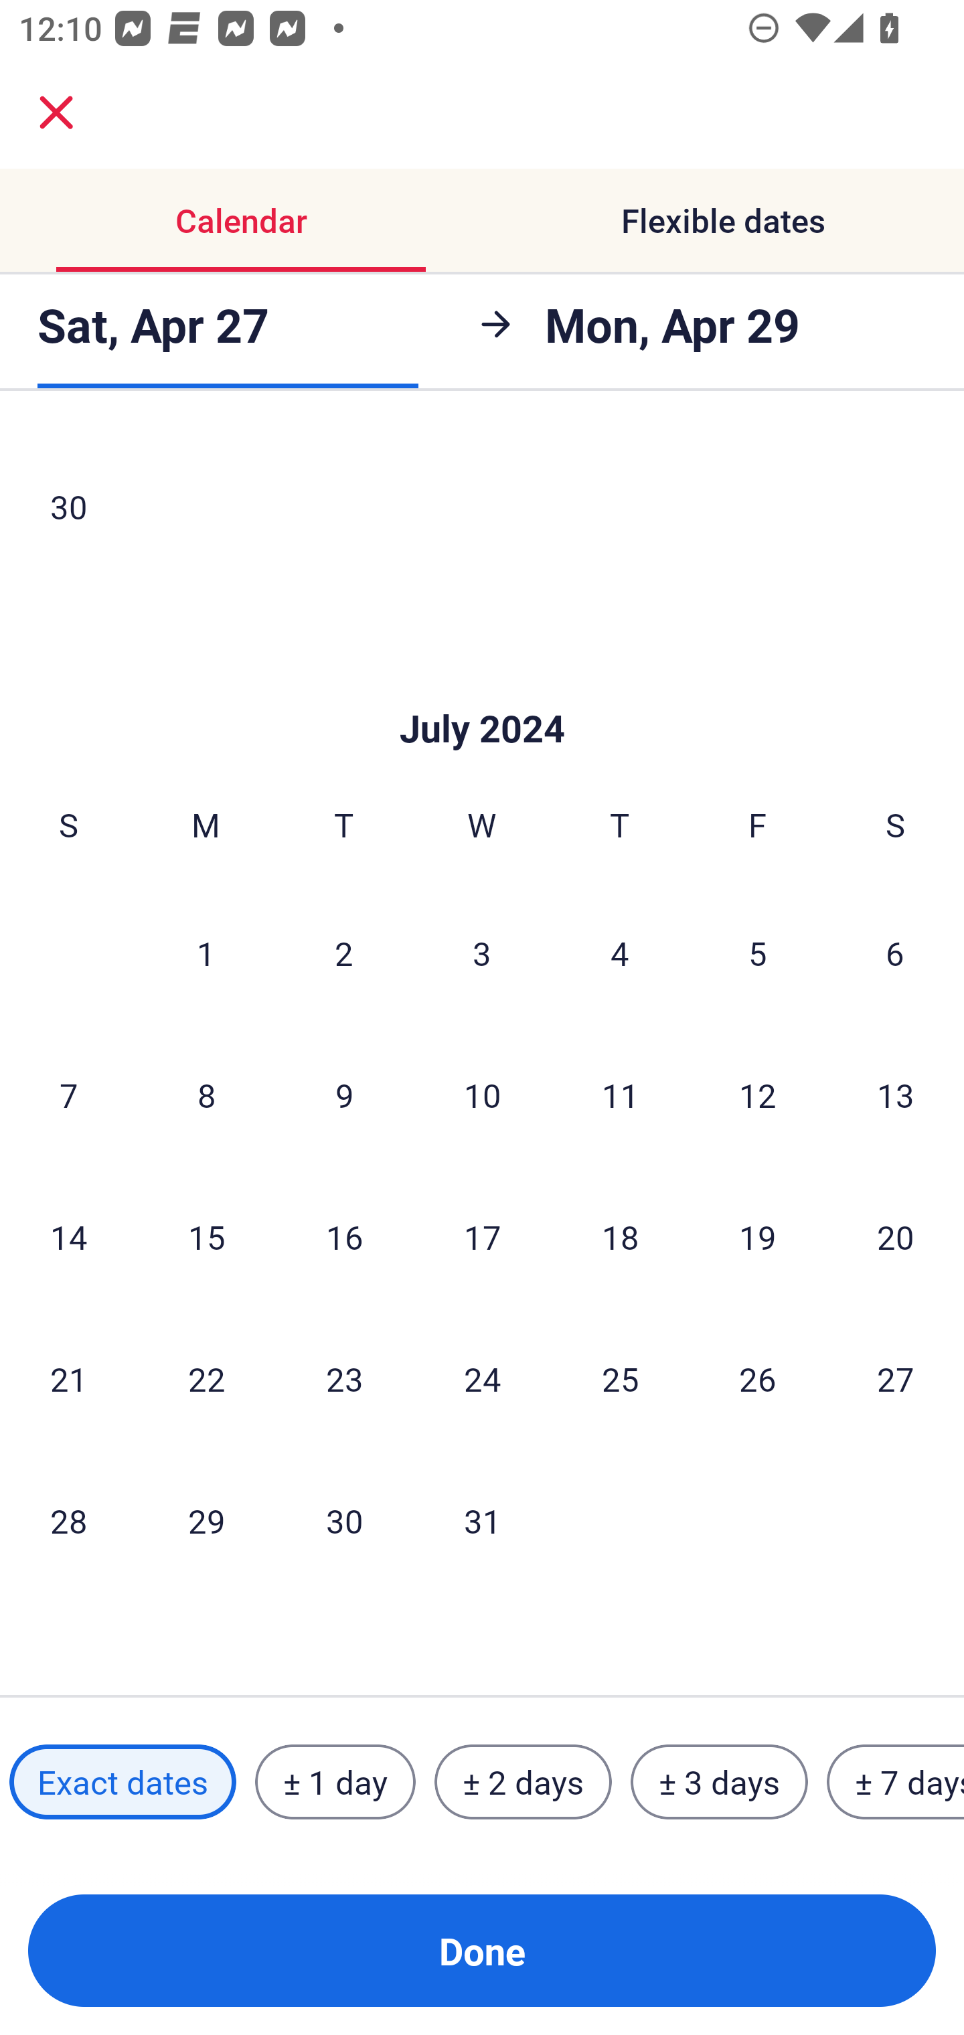 This screenshot has height=2035, width=964. What do you see at coordinates (620, 953) in the screenshot?
I see `4 Thursday, July 4, 2024` at bounding box center [620, 953].